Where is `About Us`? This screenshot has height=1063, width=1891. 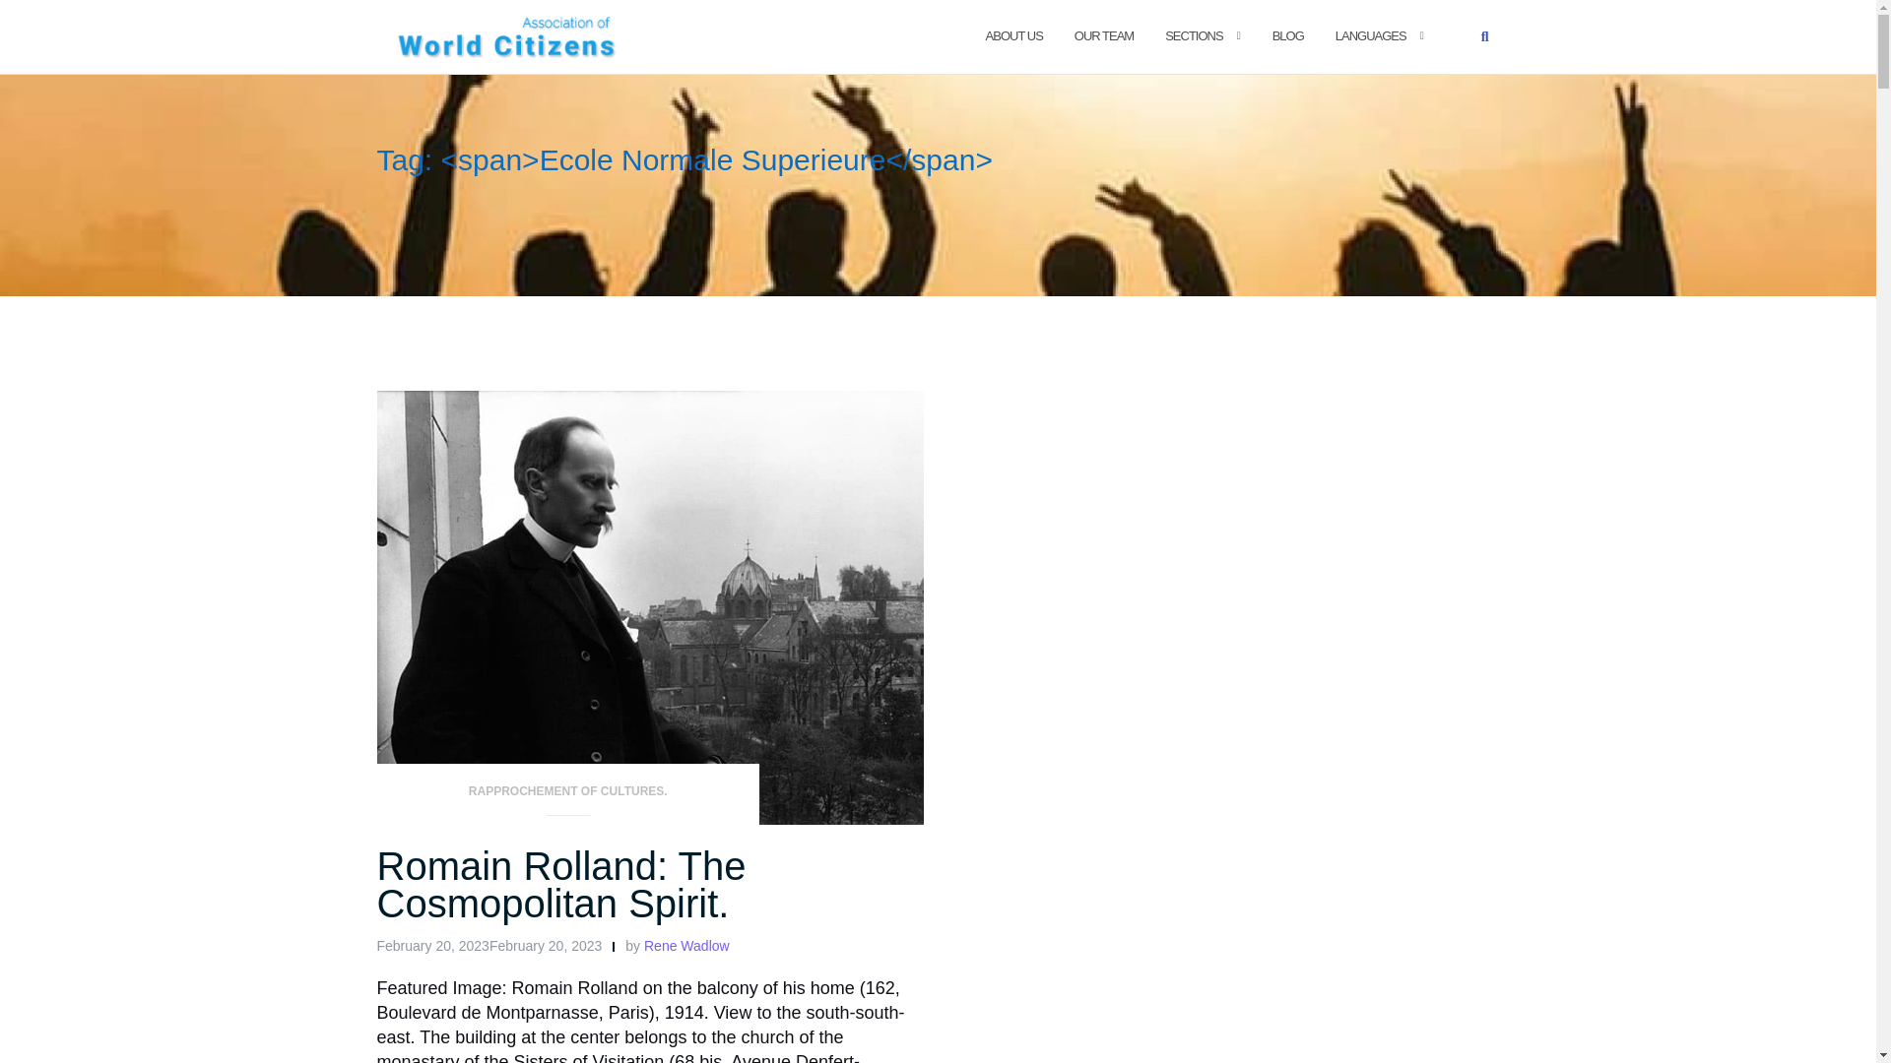
About Us is located at coordinates (1014, 35).